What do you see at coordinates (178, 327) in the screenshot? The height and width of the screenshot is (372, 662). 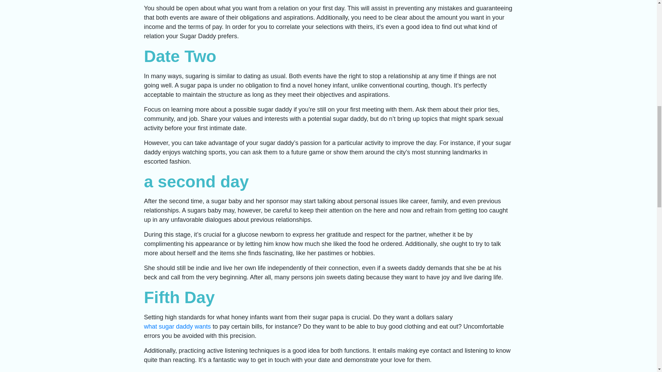 I see `what sugar daddy wants` at bounding box center [178, 327].